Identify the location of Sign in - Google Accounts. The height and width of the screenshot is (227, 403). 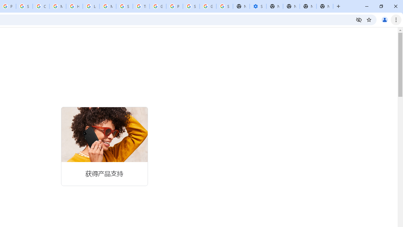
(191, 6).